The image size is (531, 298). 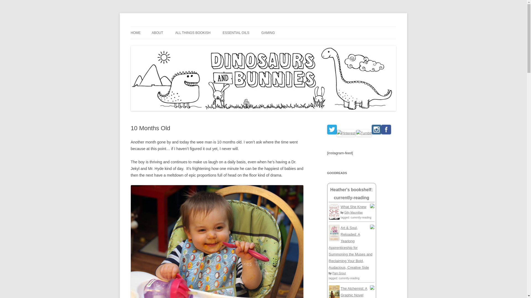 I want to click on Pinterest, so click(x=346, y=133).